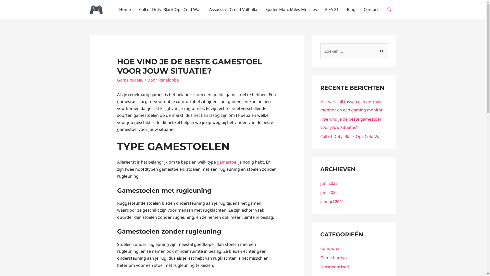 This screenshot has width=490, height=276. What do you see at coordinates (333, 258) in the screenshot?
I see `Game bureau` at bounding box center [333, 258].